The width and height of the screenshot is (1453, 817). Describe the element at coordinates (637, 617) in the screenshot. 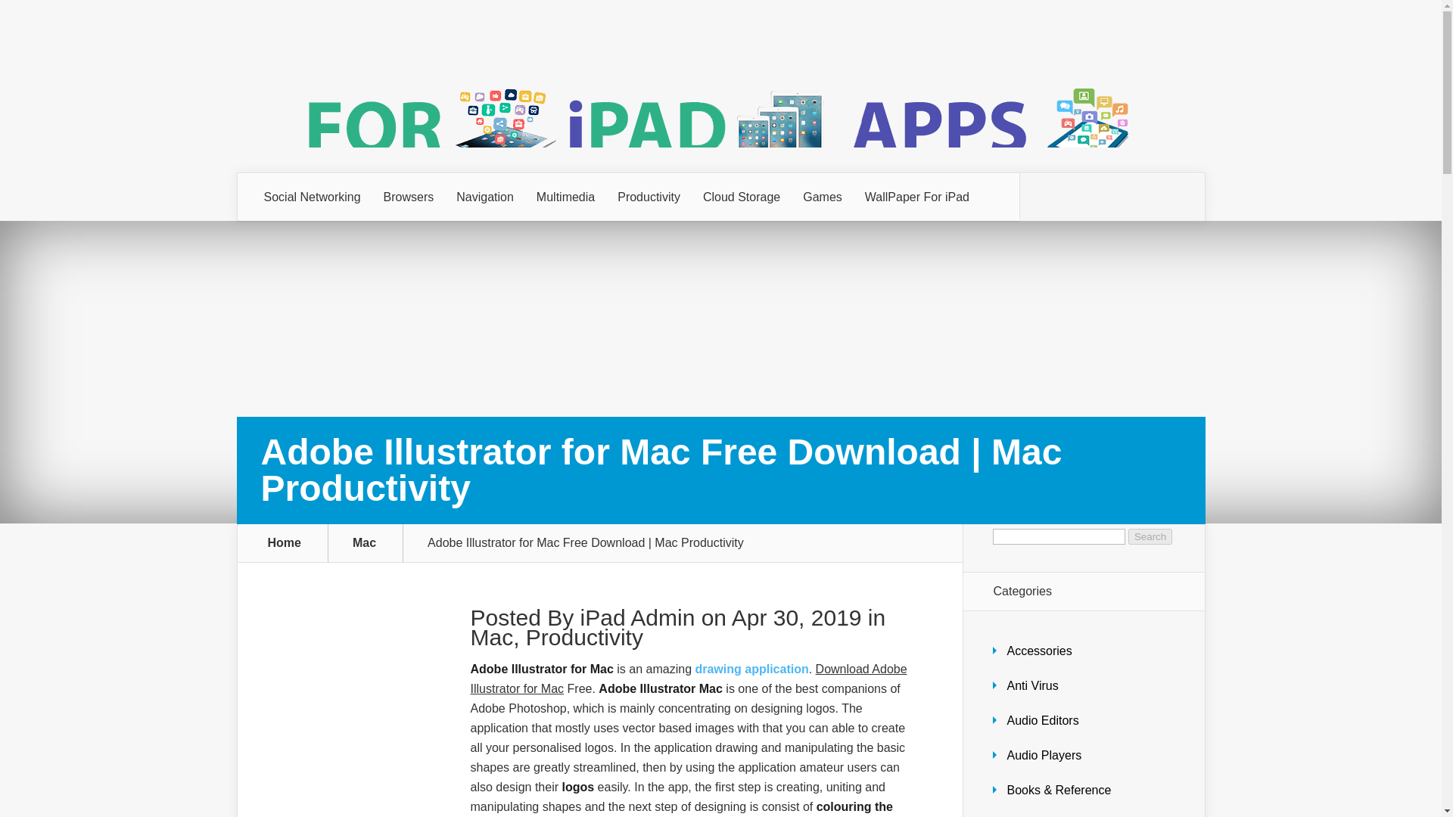

I see `iPad Admin` at that location.